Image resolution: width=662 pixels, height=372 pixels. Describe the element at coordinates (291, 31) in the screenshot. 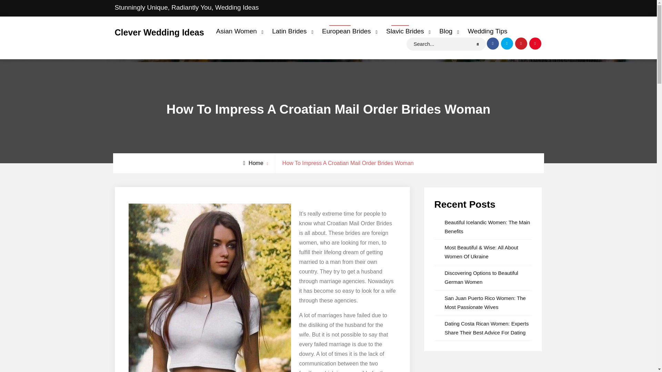

I see `Latin Brides` at that location.